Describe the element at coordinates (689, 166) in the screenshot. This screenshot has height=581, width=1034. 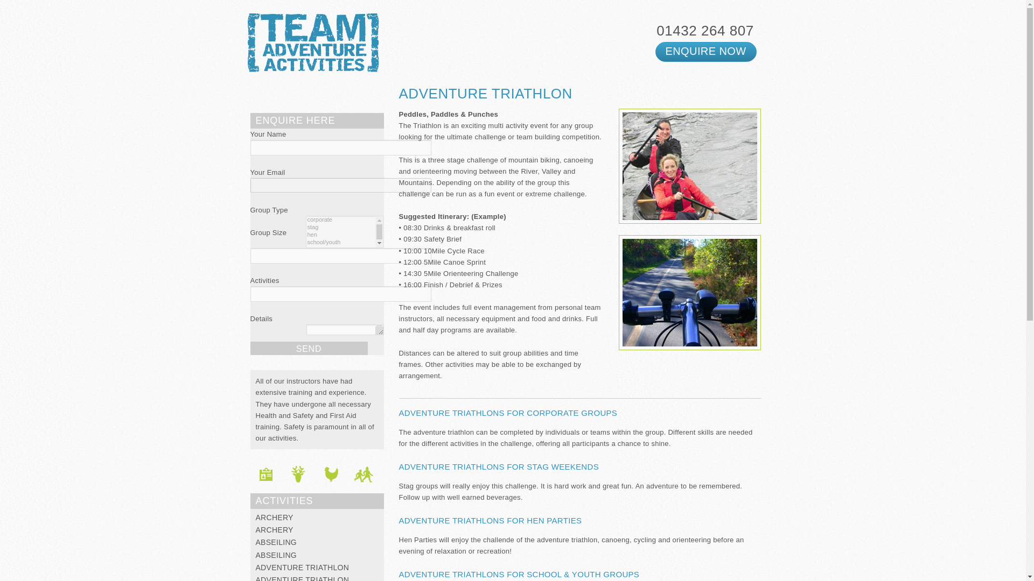
I see `triathlon1` at that location.